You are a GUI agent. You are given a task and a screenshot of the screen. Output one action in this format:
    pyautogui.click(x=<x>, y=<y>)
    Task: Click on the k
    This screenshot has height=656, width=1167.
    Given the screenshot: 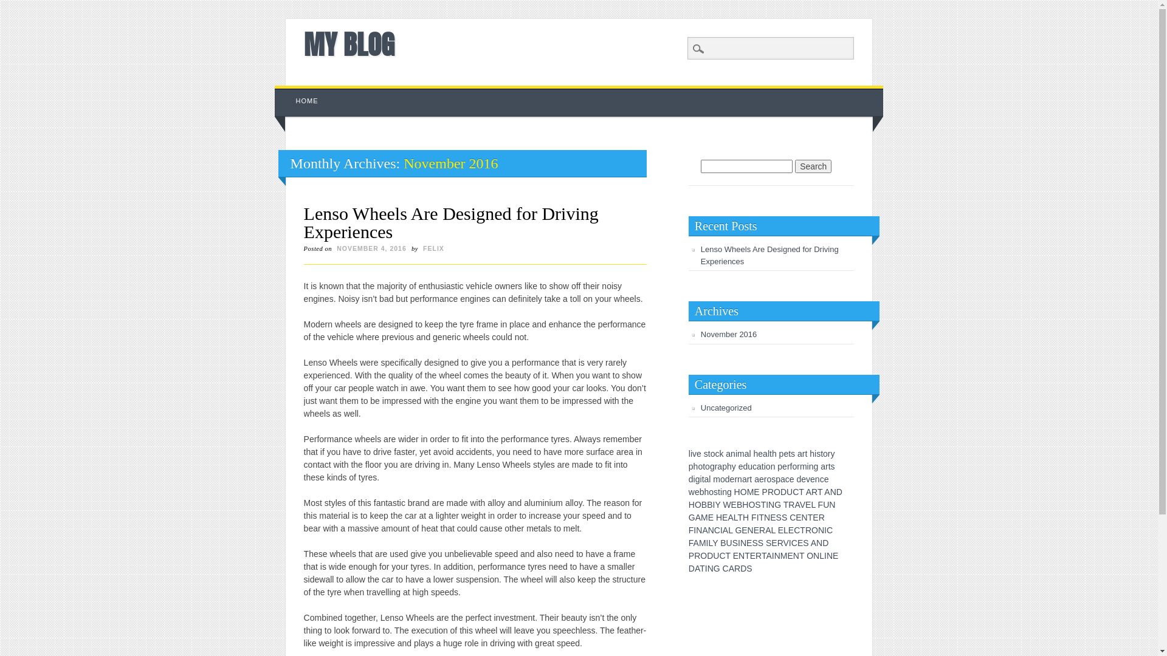 What is the action you would take?
    pyautogui.click(x=721, y=454)
    